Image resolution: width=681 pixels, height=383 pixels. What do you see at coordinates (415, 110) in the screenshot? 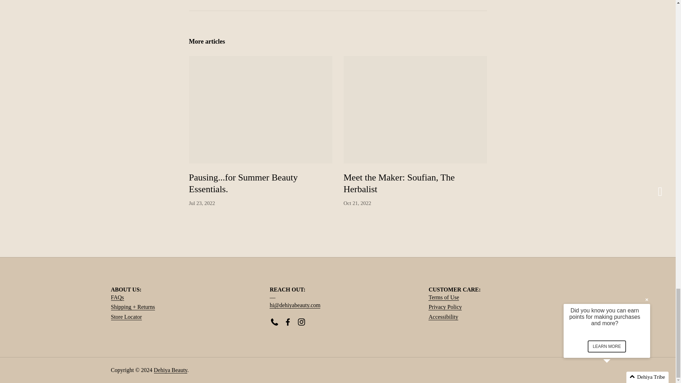
I see `Meet the Maker:  Soufian, The Herbalist` at bounding box center [415, 110].